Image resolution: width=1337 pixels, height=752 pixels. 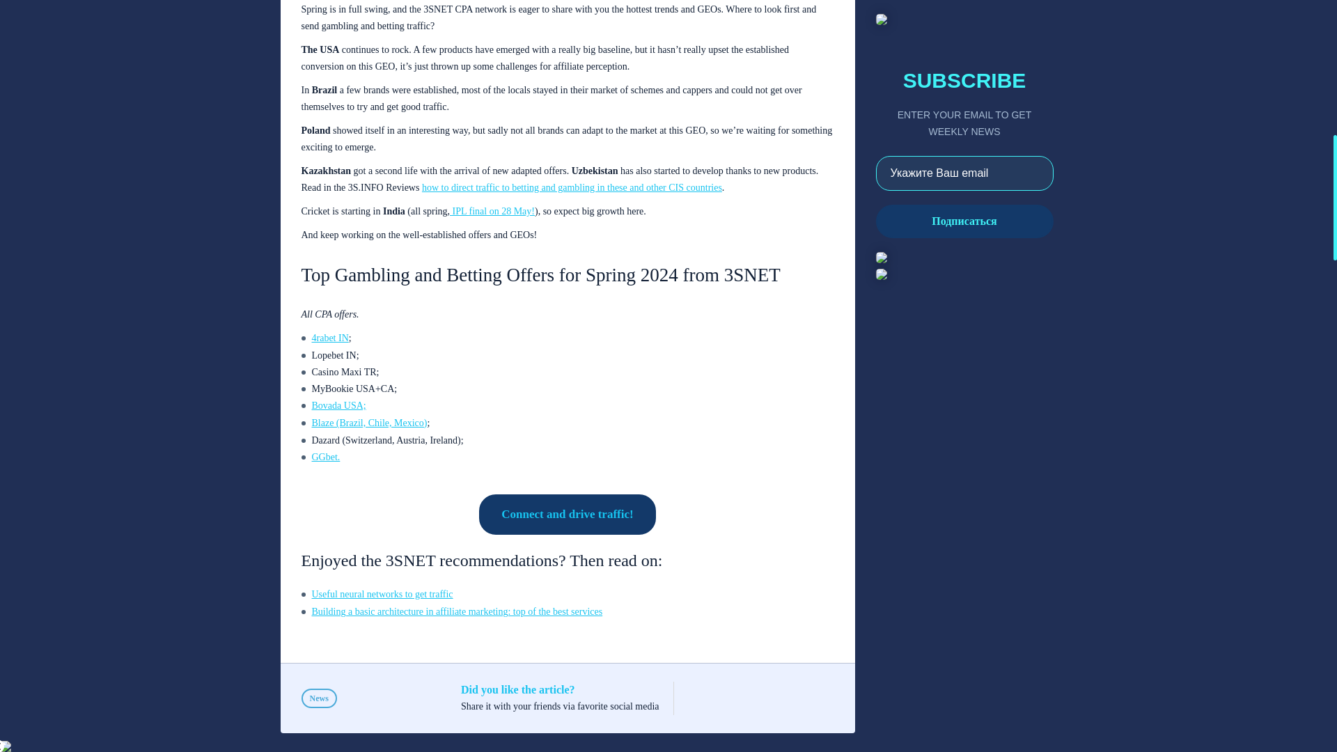 What do you see at coordinates (338, 407) in the screenshot?
I see `Bovada USA;` at bounding box center [338, 407].